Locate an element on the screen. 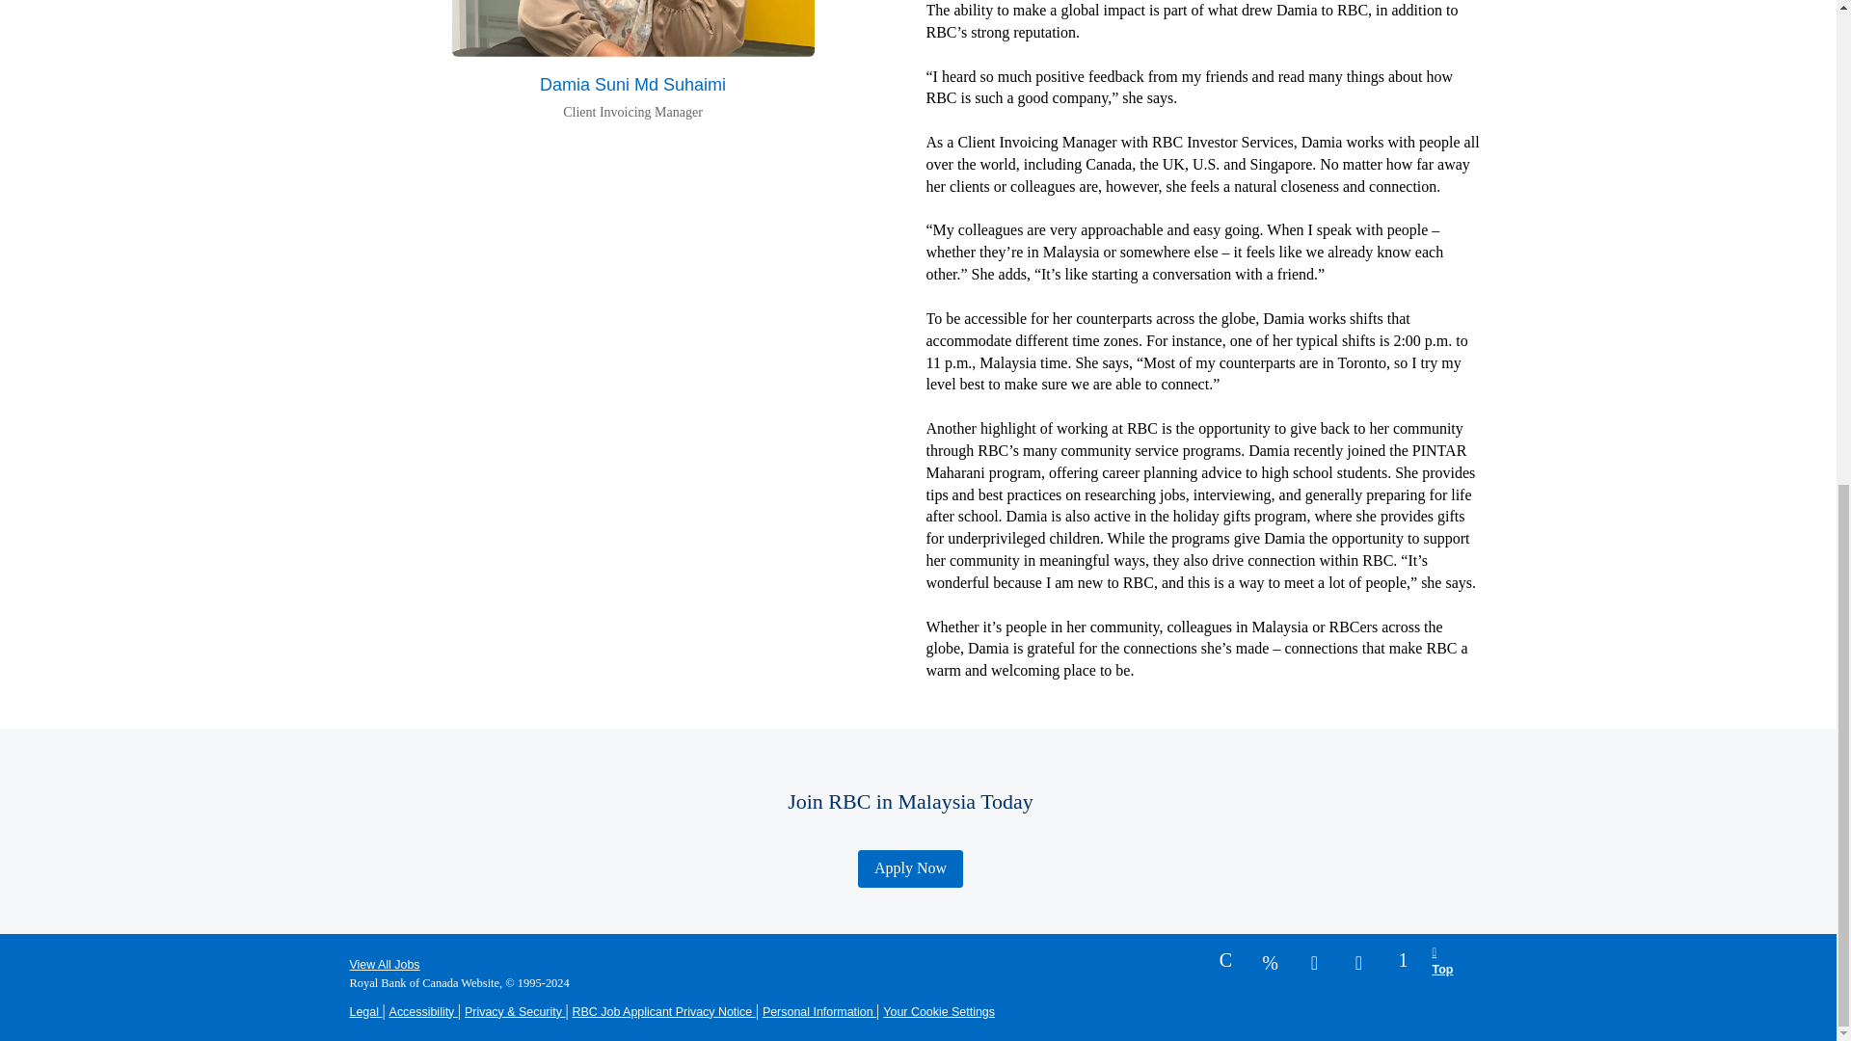 This screenshot has height=1041, width=1851. Personal Information is located at coordinates (819, 1012).